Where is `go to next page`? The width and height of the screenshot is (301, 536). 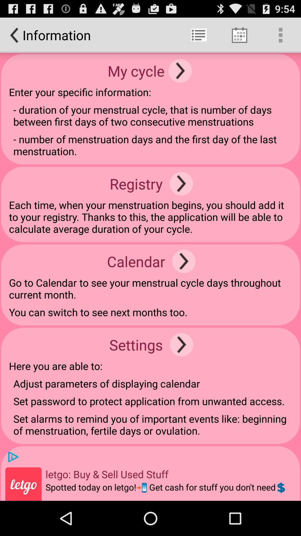 go to next page is located at coordinates (180, 71).